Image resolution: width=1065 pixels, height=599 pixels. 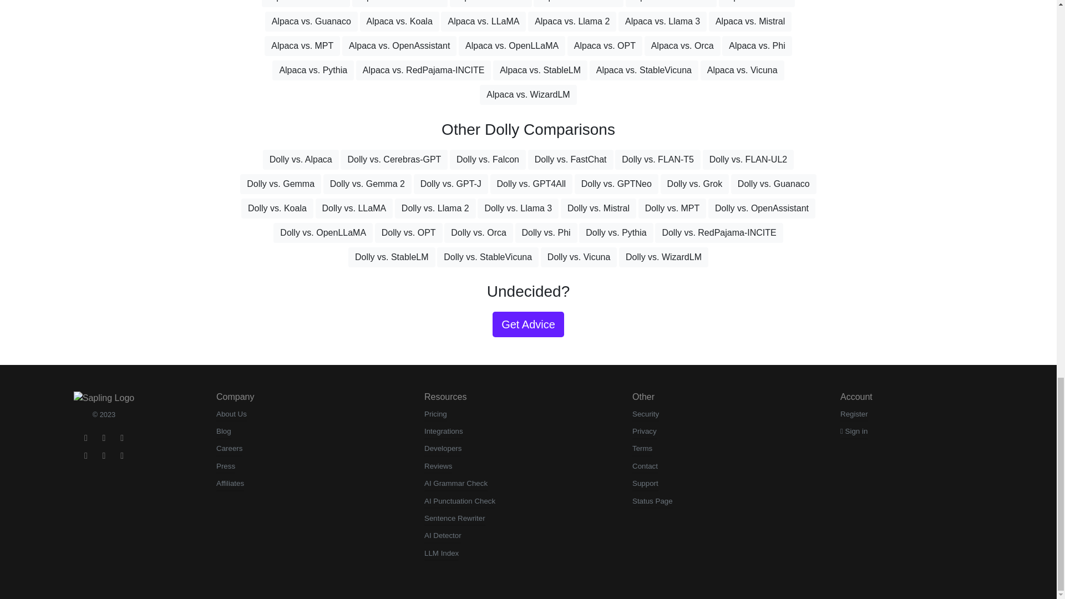 I want to click on Alpaca vs. Gemma 2, so click(x=400, y=3).